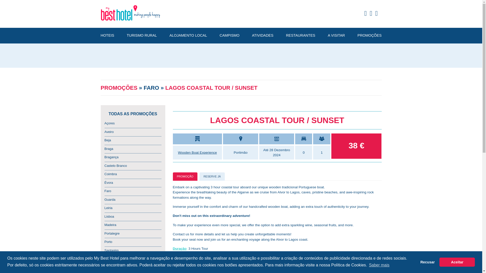 The height and width of the screenshot is (273, 486). I want to click on Aceitar, so click(457, 262).